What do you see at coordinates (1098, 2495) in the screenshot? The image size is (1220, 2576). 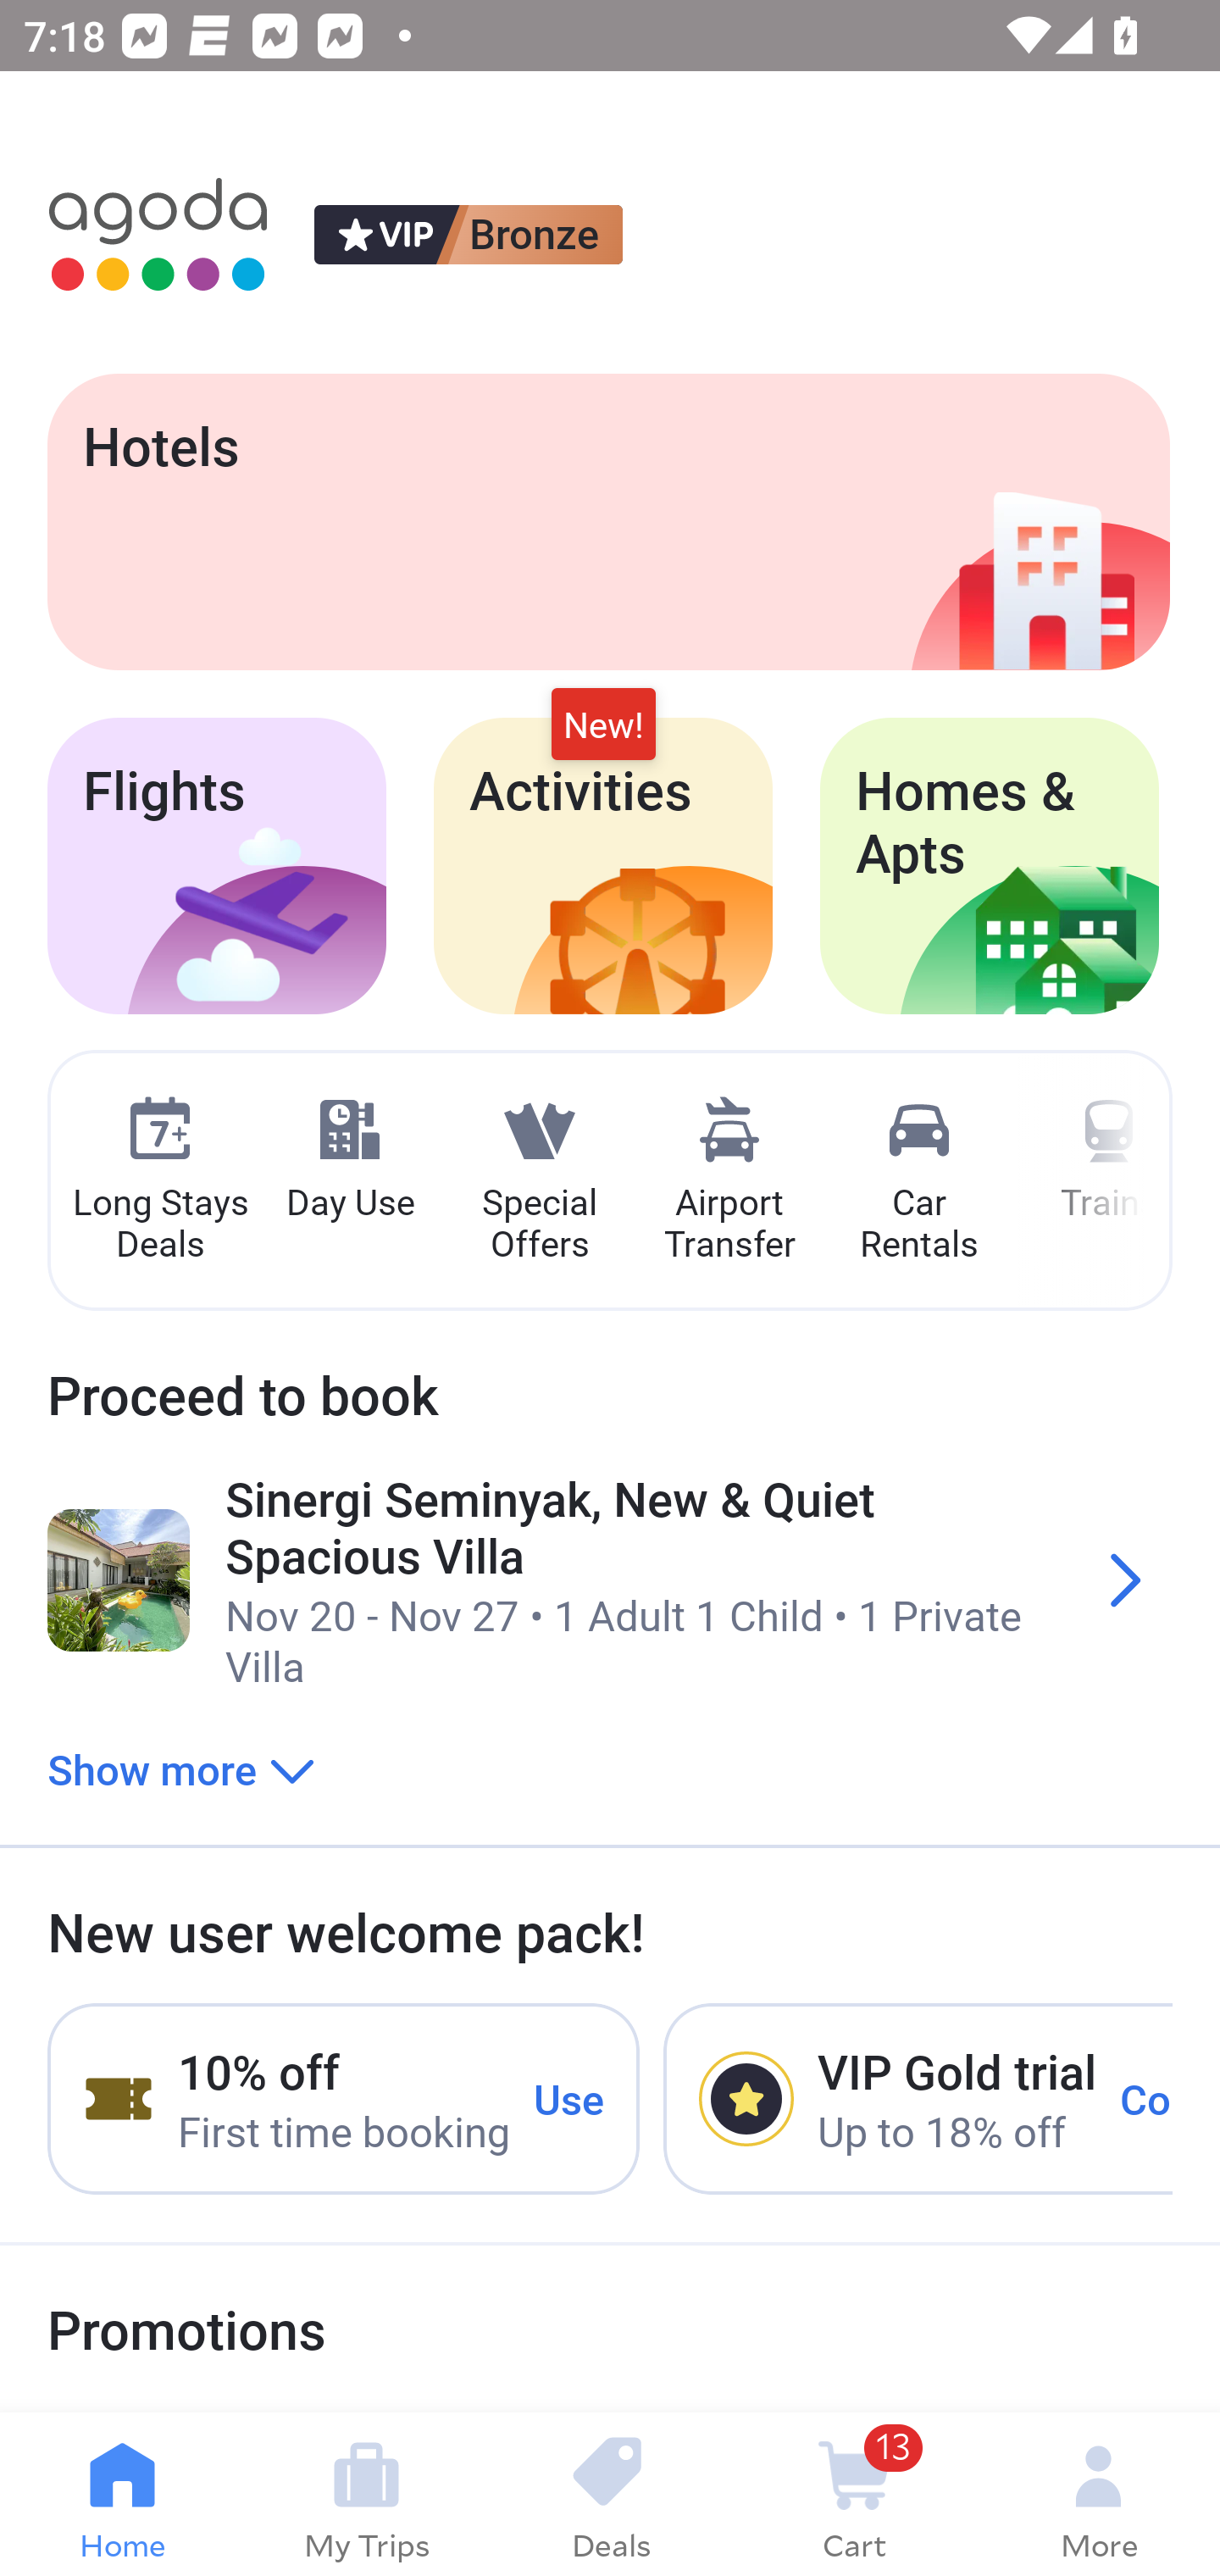 I see `More` at bounding box center [1098, 2495].